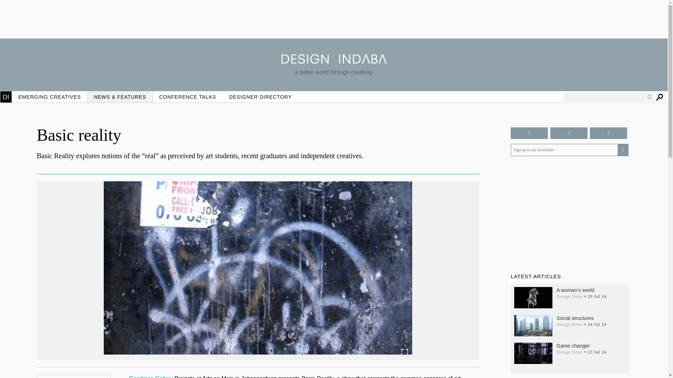 The image size is (673, 378). I want to click on Home, so click(334, 62).